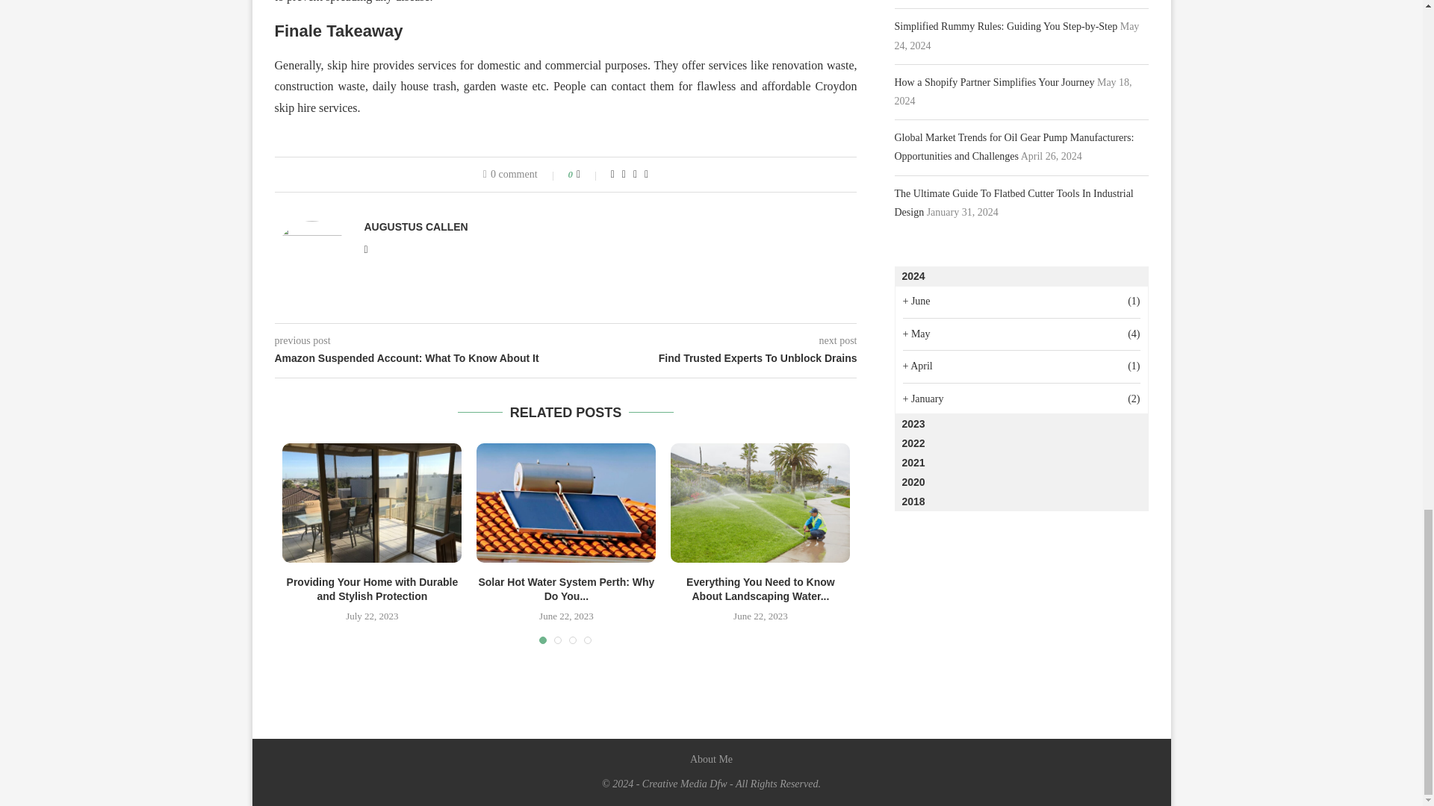 The width and height of the screenshot is (1434, 806). What do you see at coordinates (565, 503) in the screenshot?
I see `Solar Hot Water System Perth: Why Do You Need One?` at bounding box center [565, 503].